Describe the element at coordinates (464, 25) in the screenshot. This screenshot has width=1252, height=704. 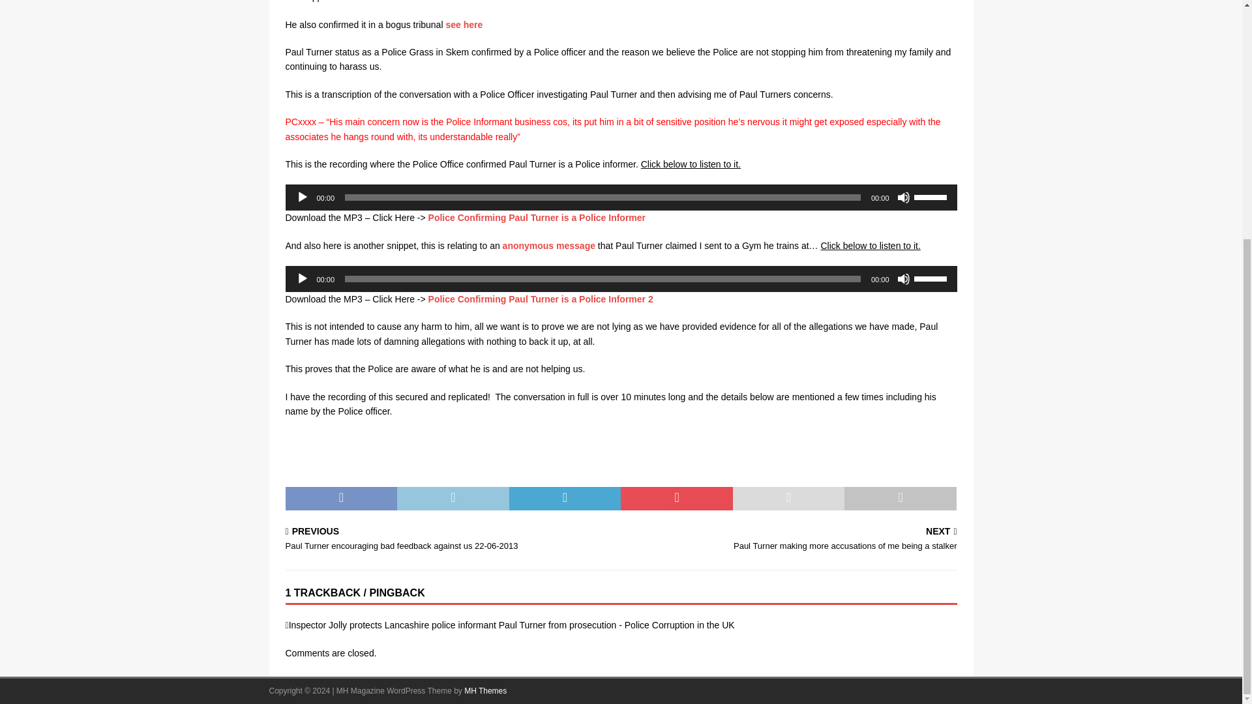
I see `Paul Turner is a Police Informer confirmed by bogus tribunal` at that location.